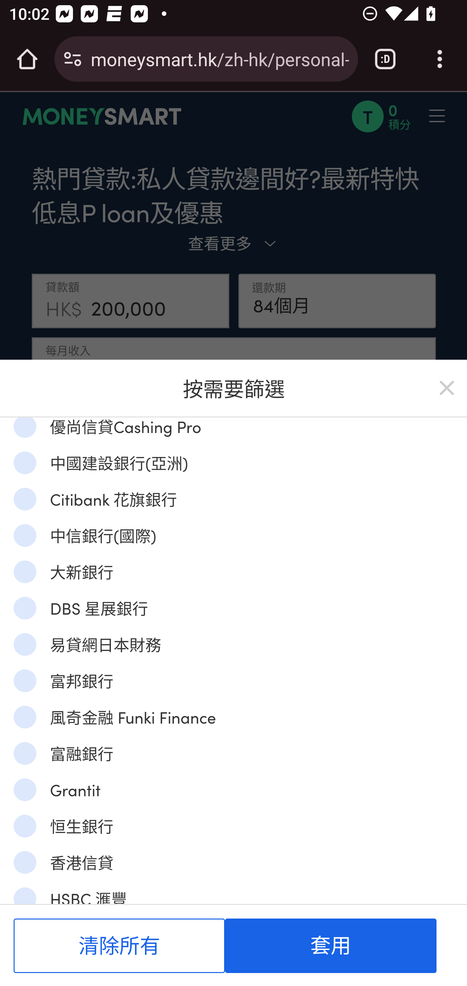 The height and width of the screenshot is (986, 467). I want to click on Citibank 花旗銀行, so click(25, 499).